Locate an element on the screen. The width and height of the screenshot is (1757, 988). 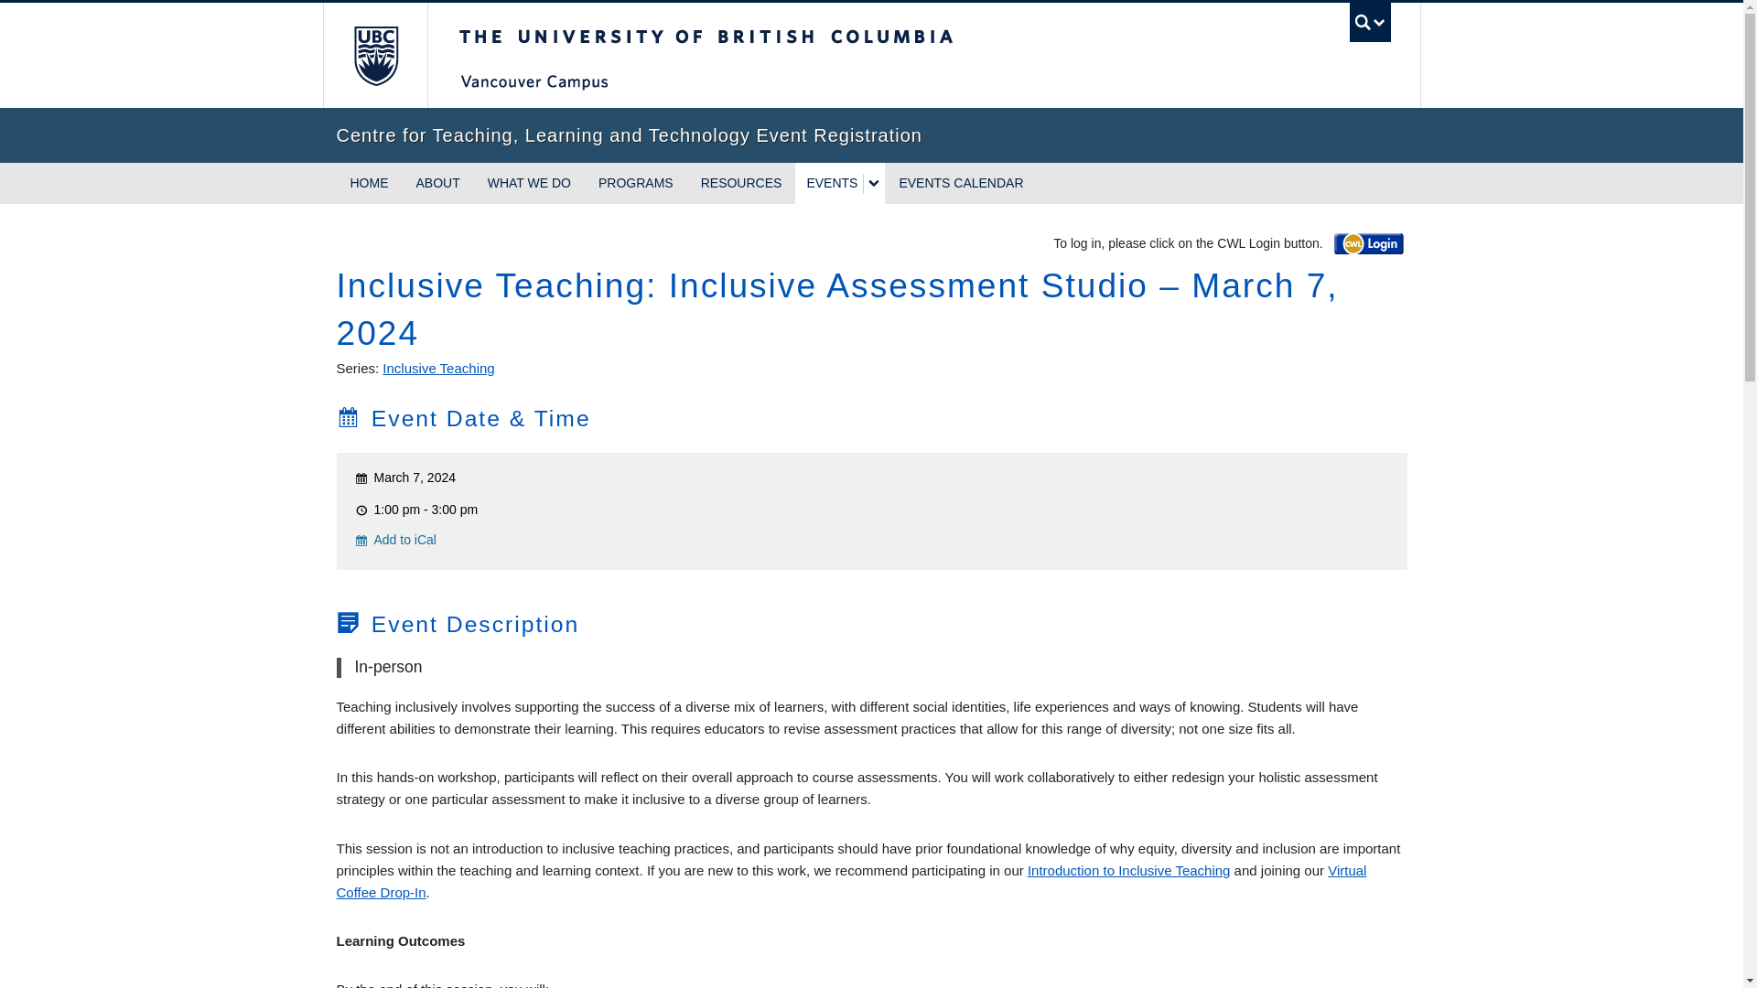
HOME is located at coordinates (370, 183).